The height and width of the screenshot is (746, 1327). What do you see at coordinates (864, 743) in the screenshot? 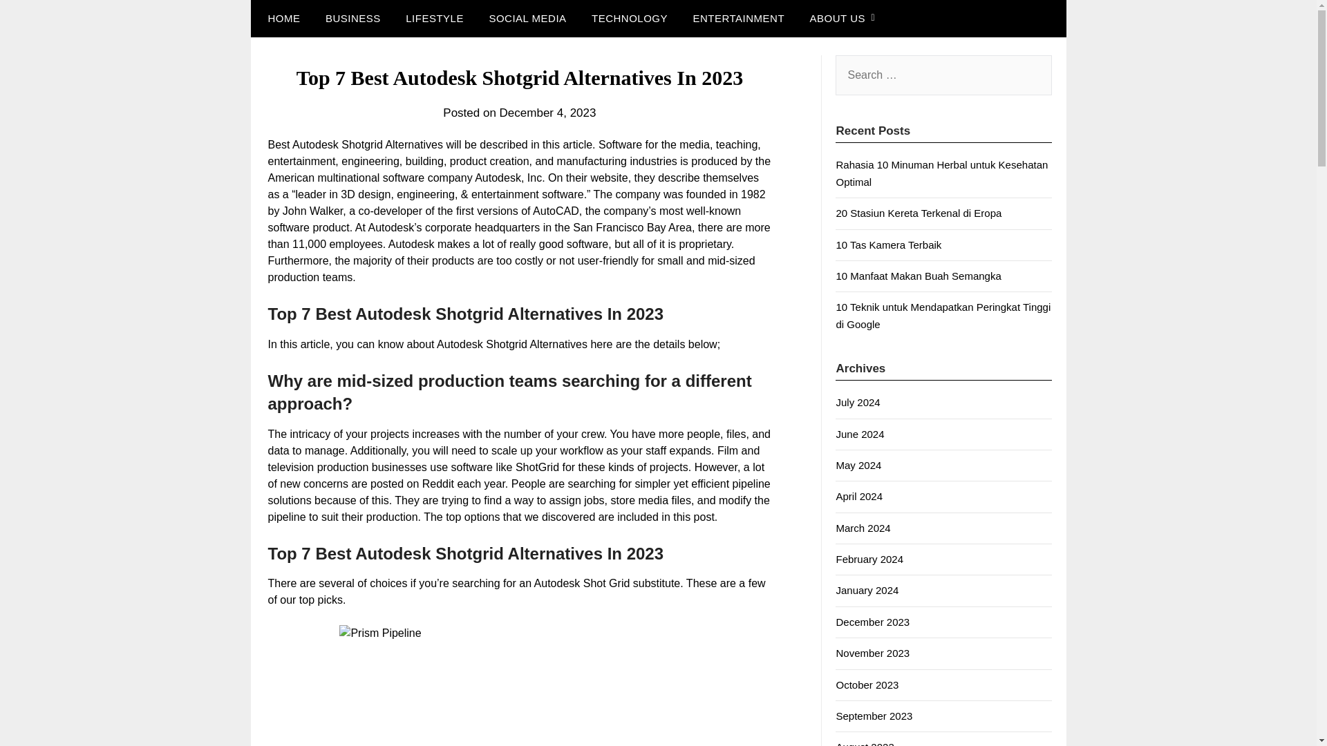
I see `August 2023` at bounding box center [864, 743].